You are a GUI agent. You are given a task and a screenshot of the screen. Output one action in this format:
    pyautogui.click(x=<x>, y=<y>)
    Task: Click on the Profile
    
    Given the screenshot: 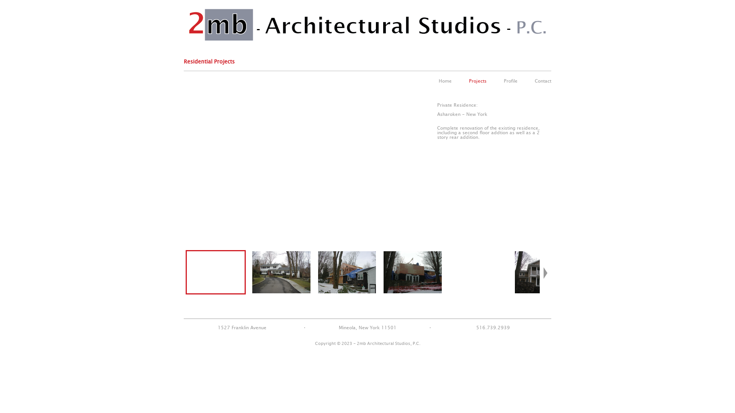 What is the action you would take?
    pyautogui.click(x=511, y=81)
    